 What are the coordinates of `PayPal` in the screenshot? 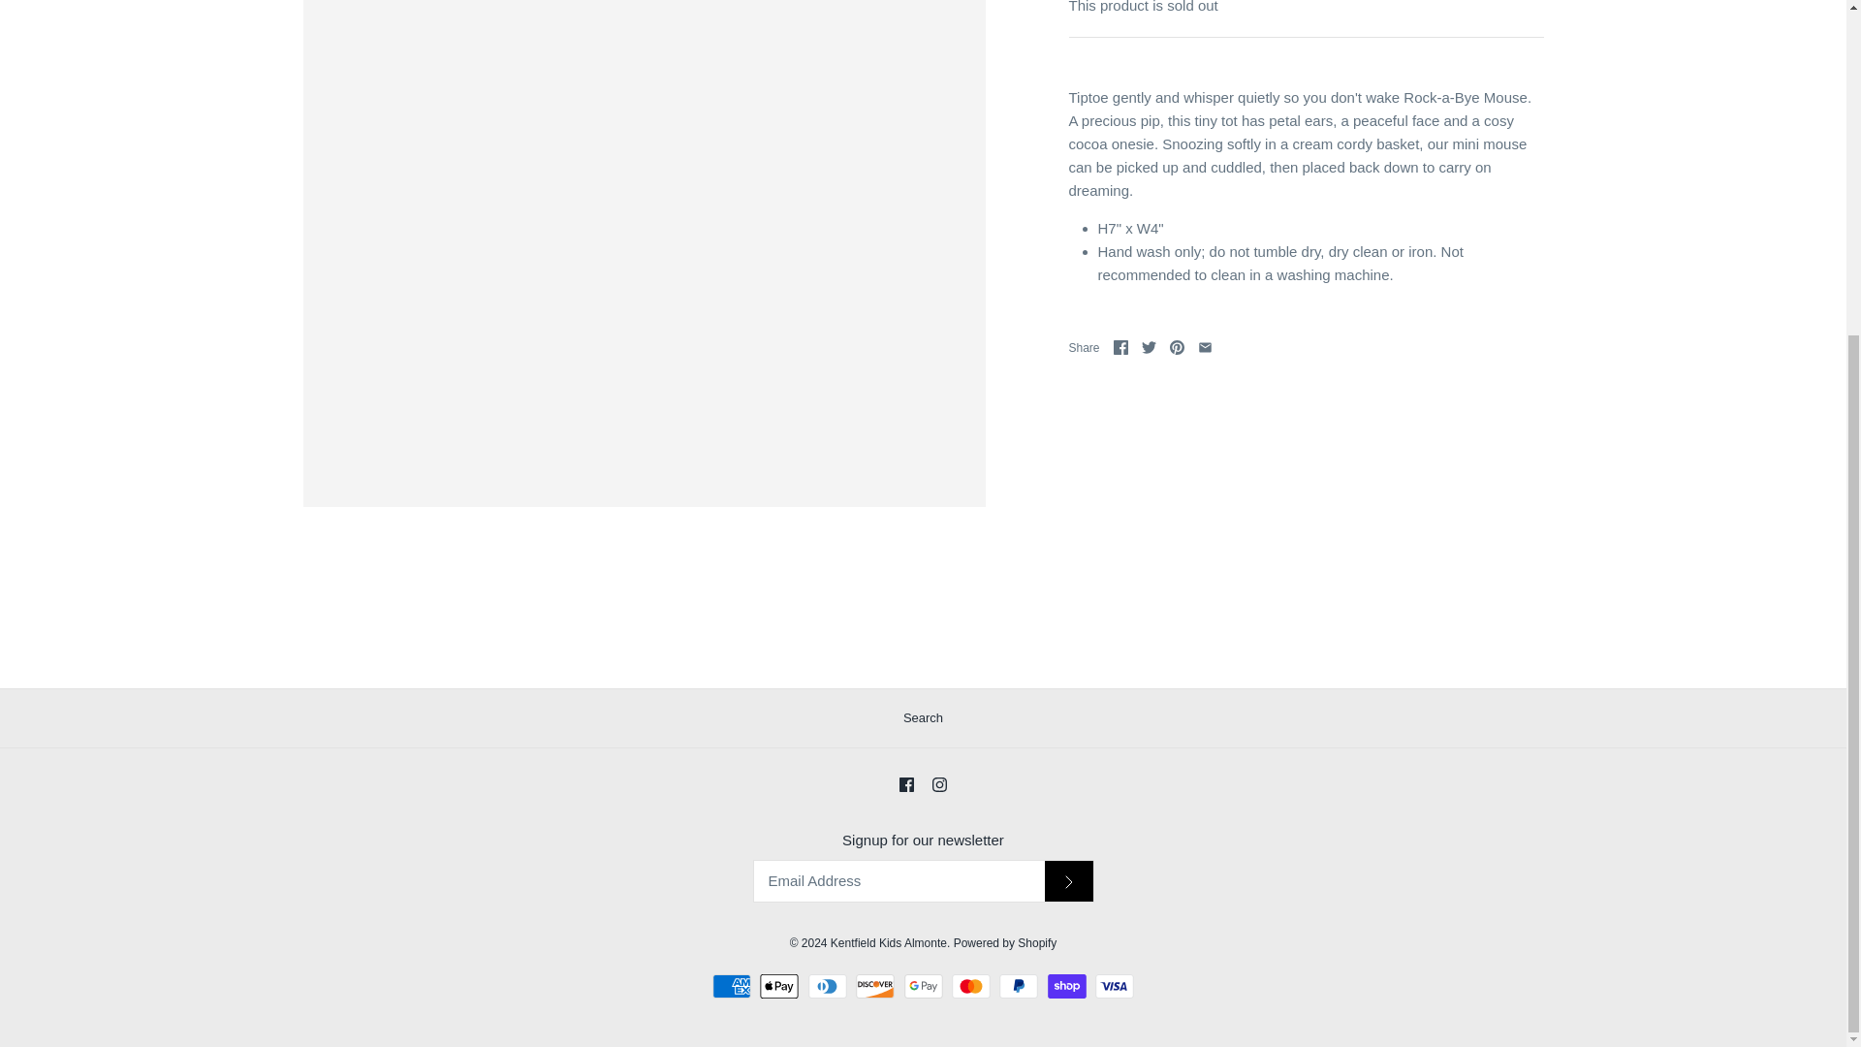 It's located at (1019, 987).